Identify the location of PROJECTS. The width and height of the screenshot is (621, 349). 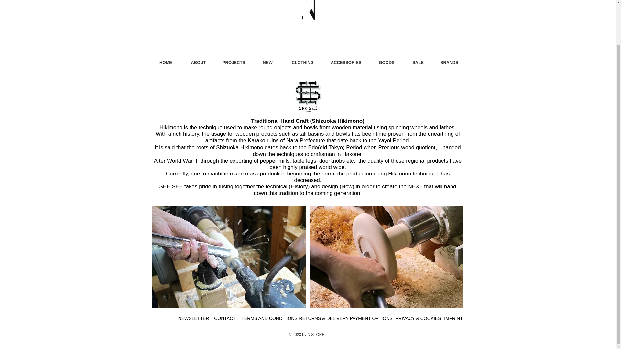
(234, 59).